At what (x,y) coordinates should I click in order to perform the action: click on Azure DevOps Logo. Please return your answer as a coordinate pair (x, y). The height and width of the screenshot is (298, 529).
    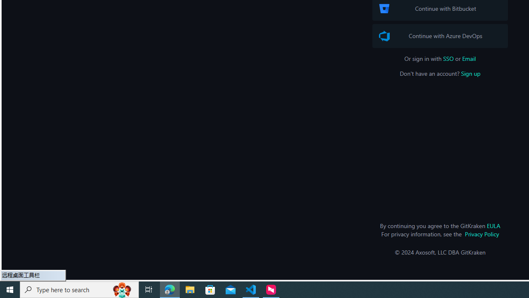
    Looking at the image, I should click on (384, 36).